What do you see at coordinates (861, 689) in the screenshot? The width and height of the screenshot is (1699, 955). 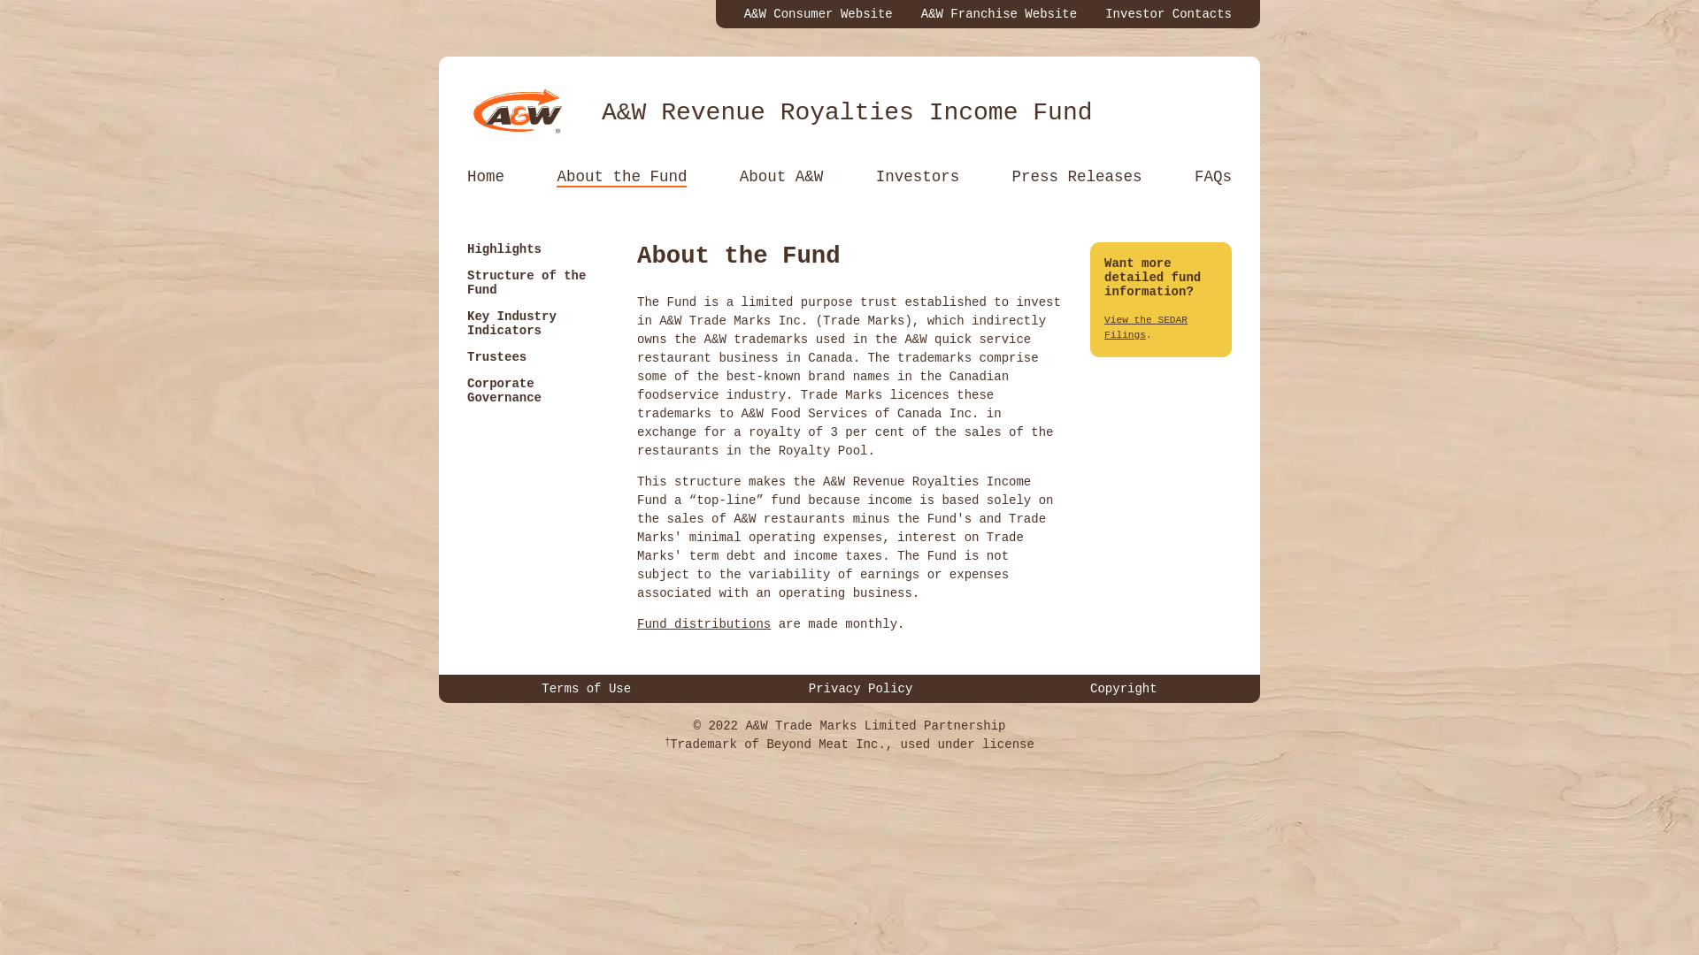 I see `Privacy Policy` at bounding box center [861, 689].